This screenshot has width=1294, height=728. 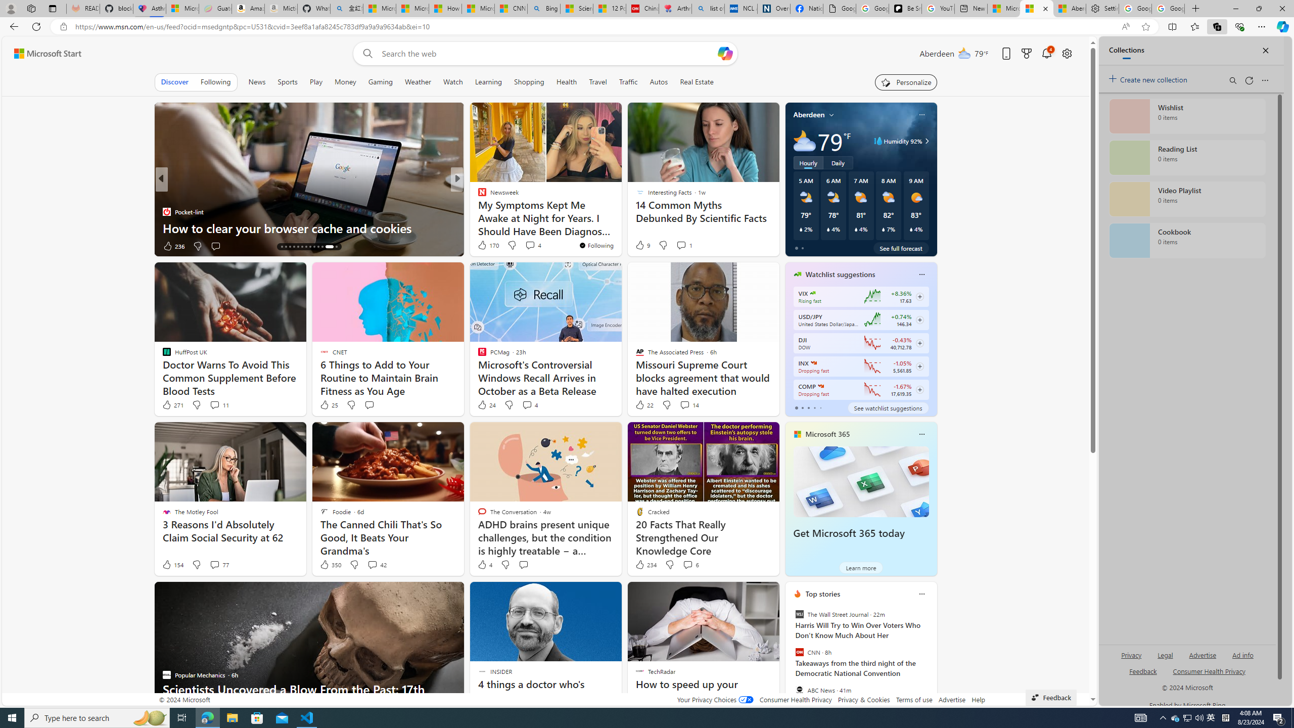 What do you see at coordinates (809, 114) in the screenshot?
I see `Aberdeen` at bounding box center [809, 114].